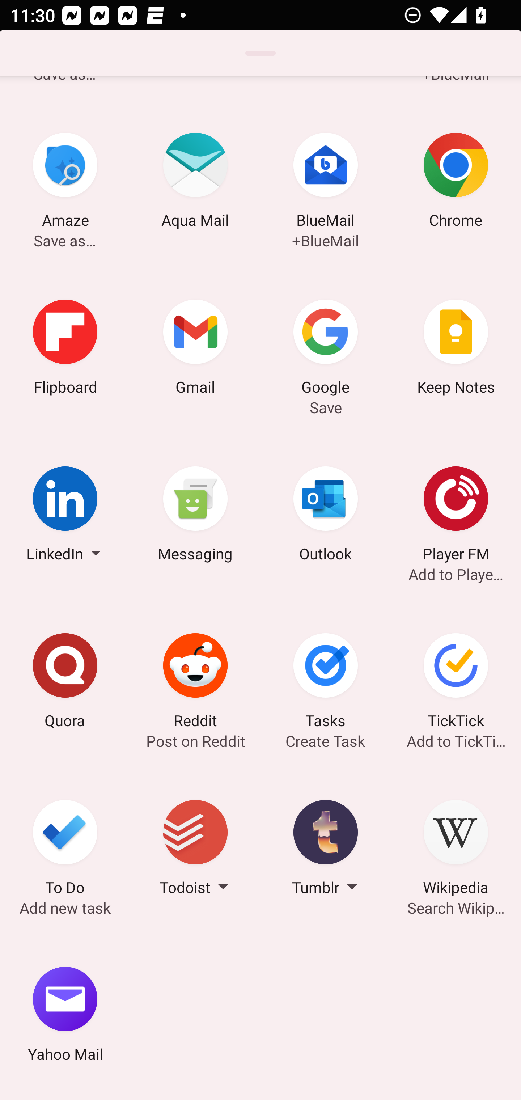 Image resolution: width=521 pixels, height=1100 pixels. I want to click on TickTick Add to TickTick, so click(456, 683).